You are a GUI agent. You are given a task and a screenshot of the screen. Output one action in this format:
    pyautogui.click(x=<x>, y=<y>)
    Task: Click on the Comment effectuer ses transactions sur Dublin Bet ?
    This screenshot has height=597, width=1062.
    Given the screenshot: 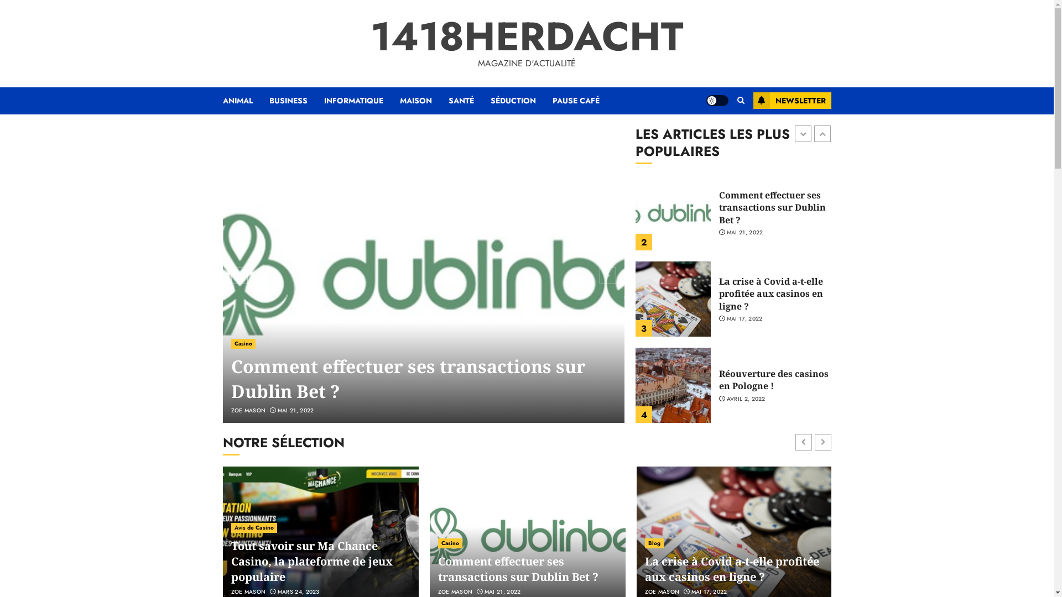 What is the action you would take?
    pyautogui.click(x=518, y=569)
    